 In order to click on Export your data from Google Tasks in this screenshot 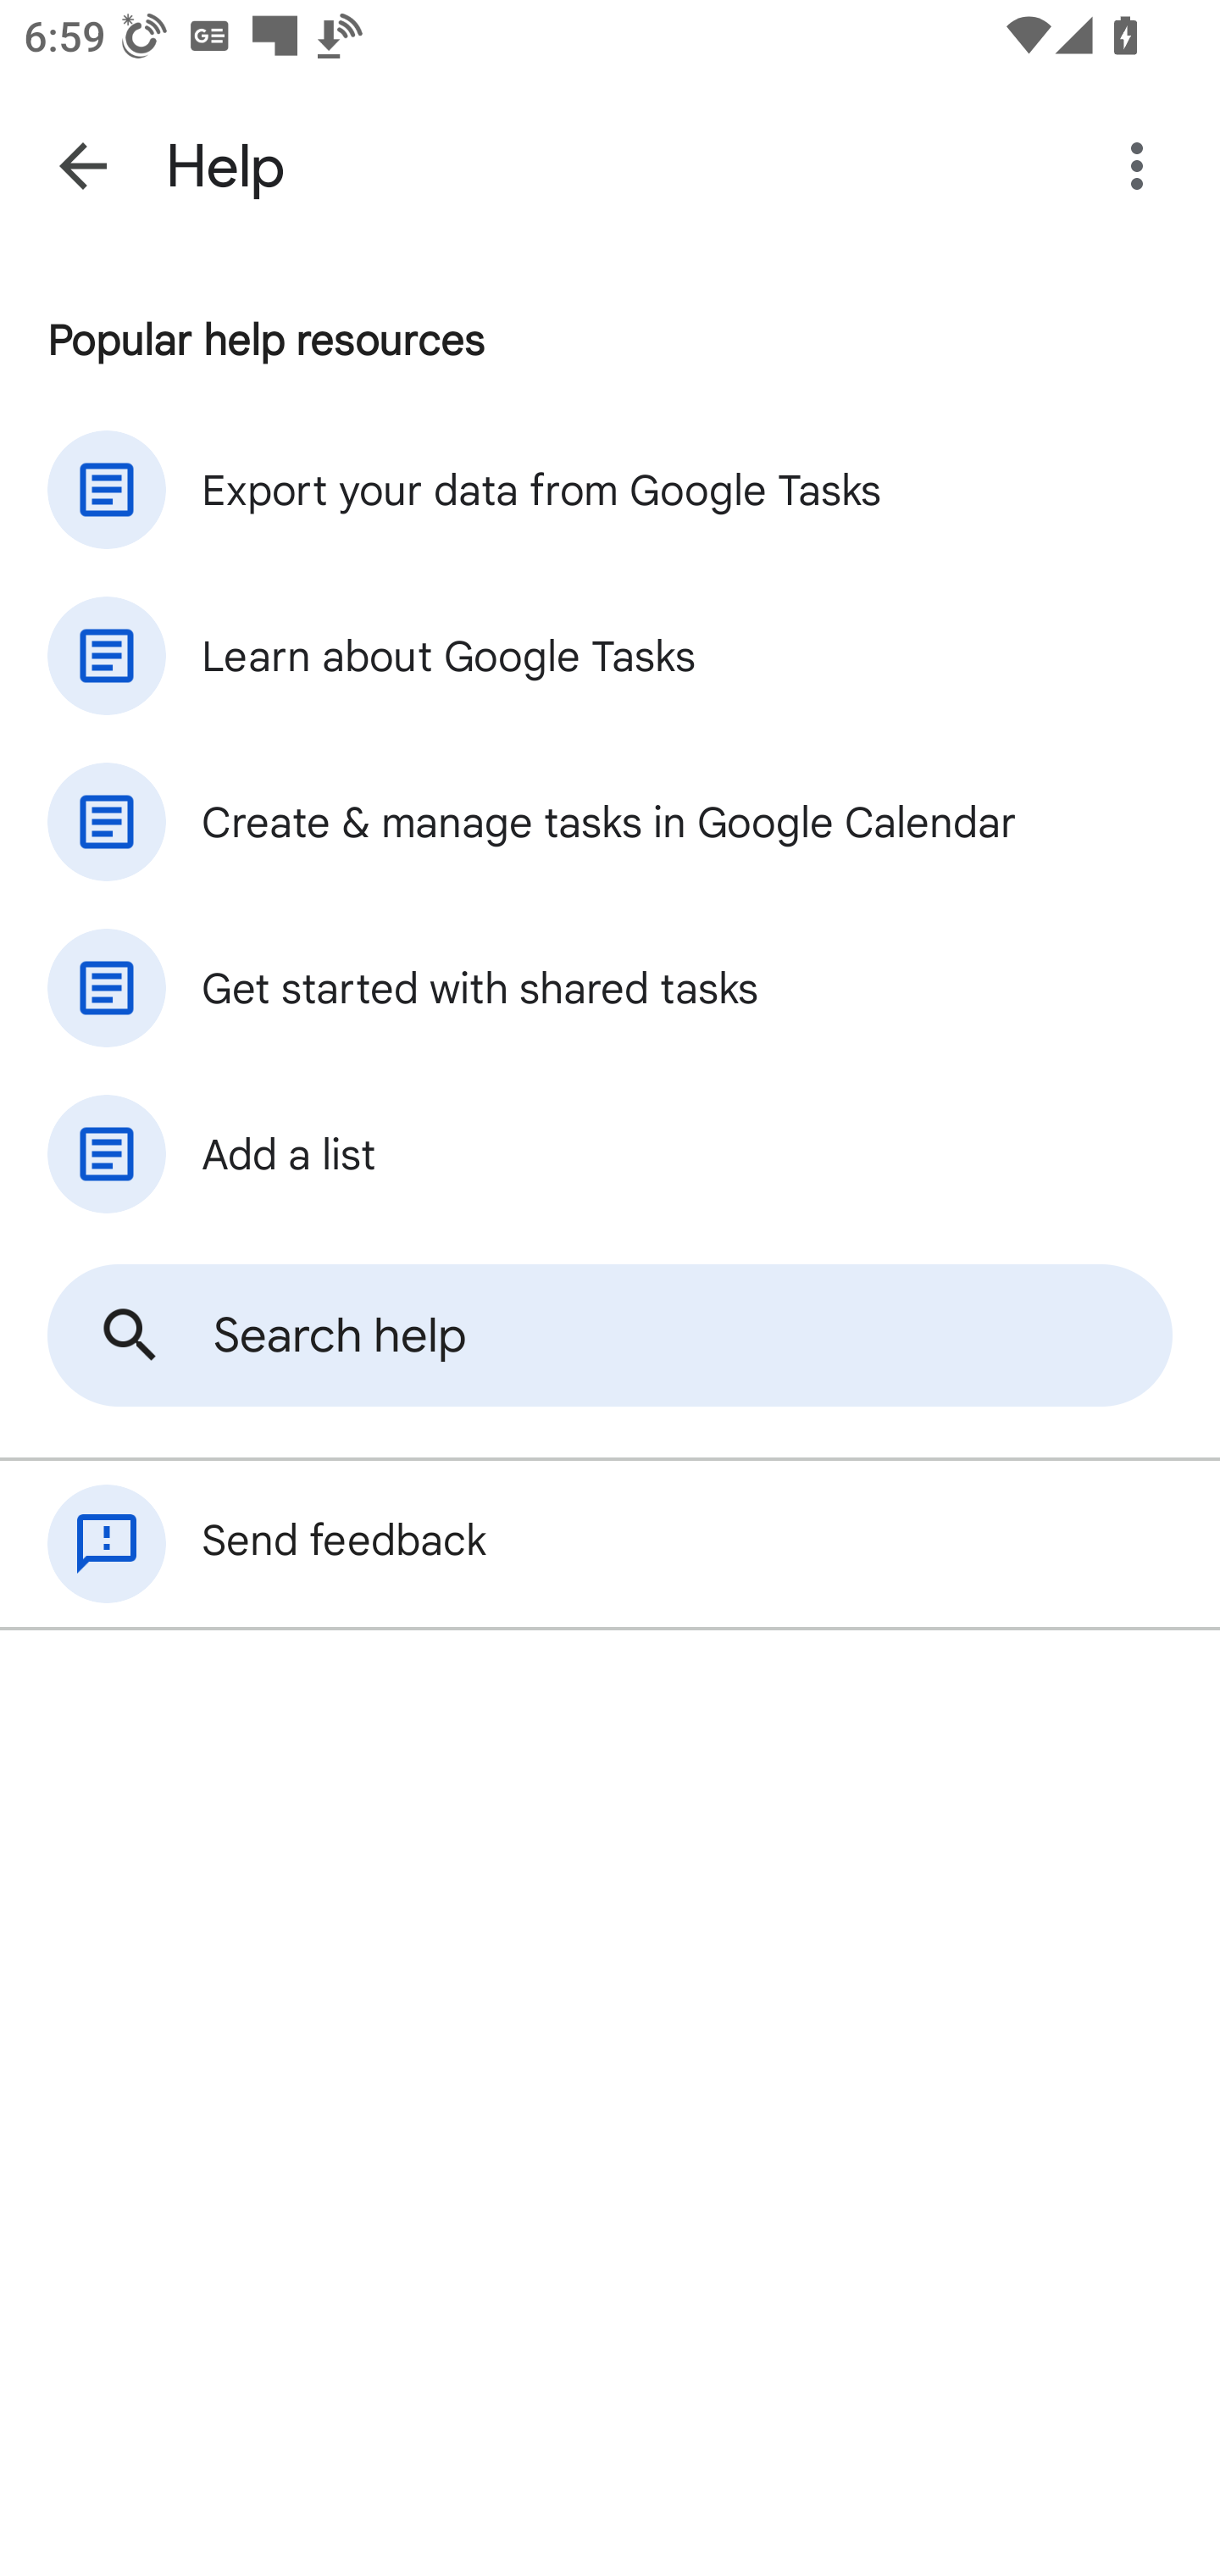, I will do `click(610, 489)`.